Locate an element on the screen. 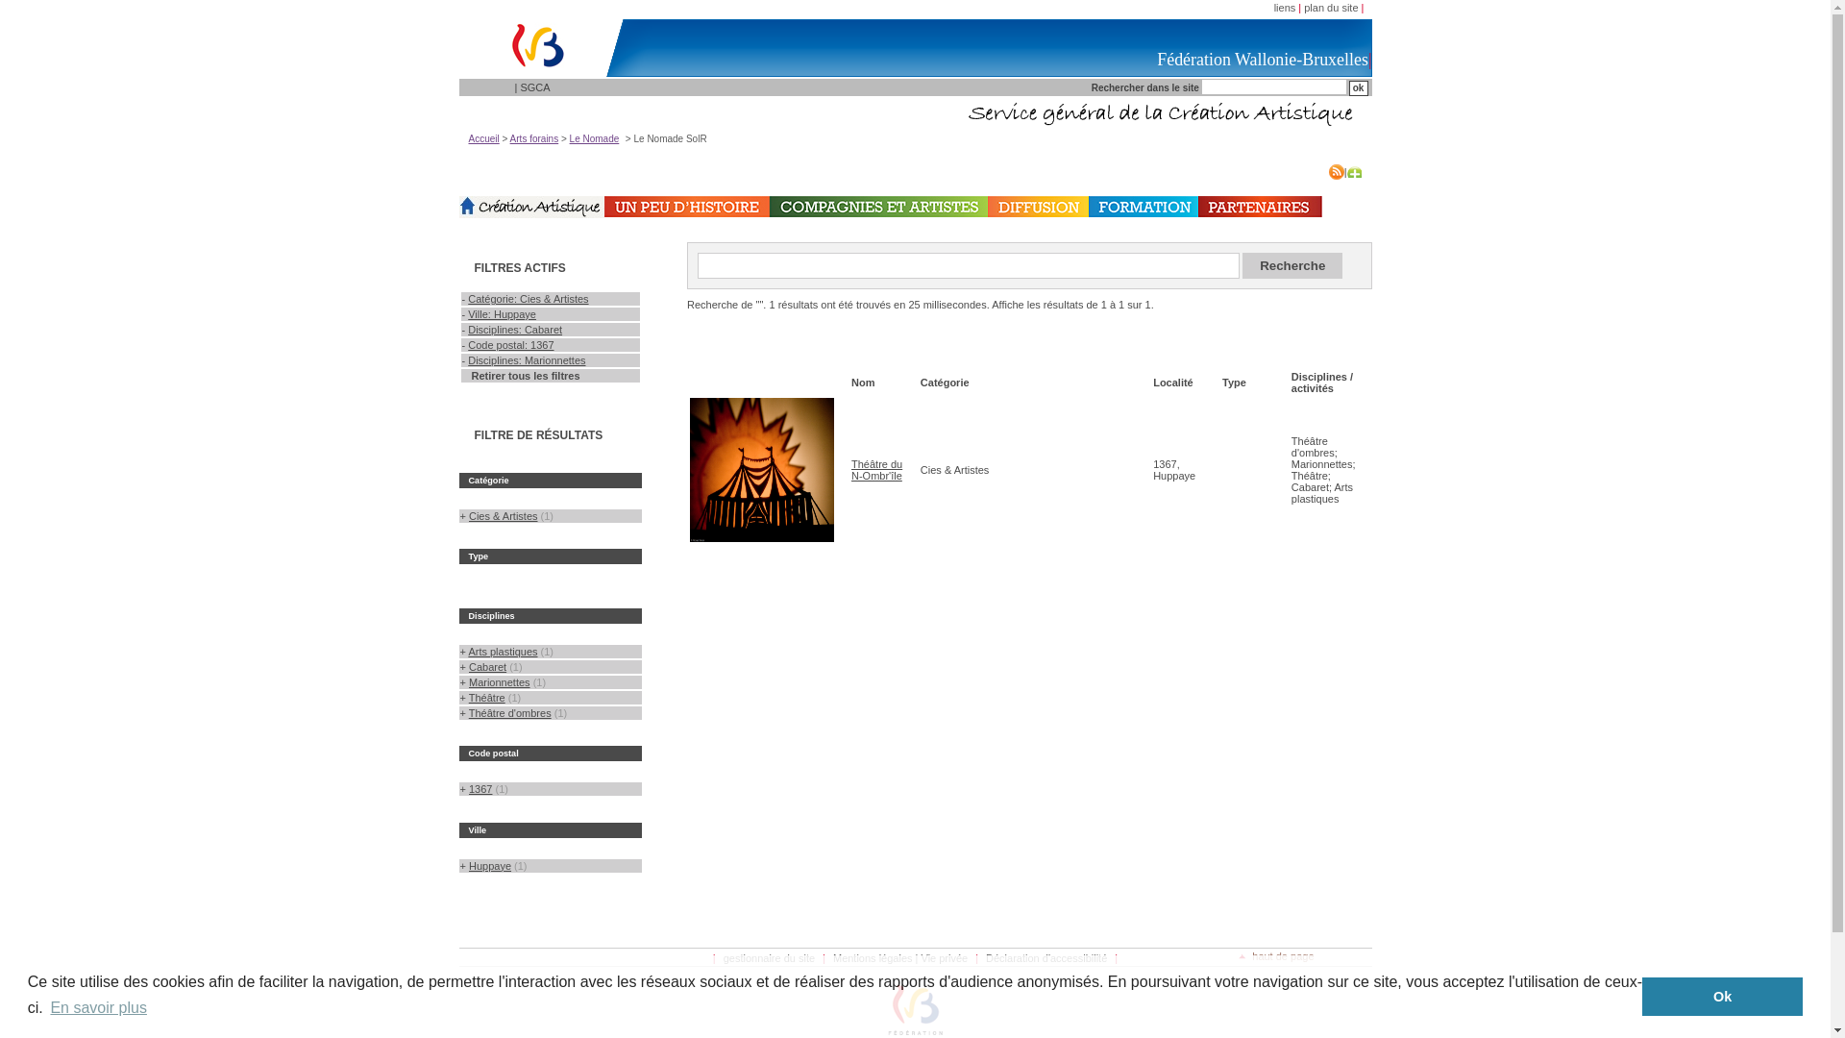  LeNomade is located at coordinates (532, 208).